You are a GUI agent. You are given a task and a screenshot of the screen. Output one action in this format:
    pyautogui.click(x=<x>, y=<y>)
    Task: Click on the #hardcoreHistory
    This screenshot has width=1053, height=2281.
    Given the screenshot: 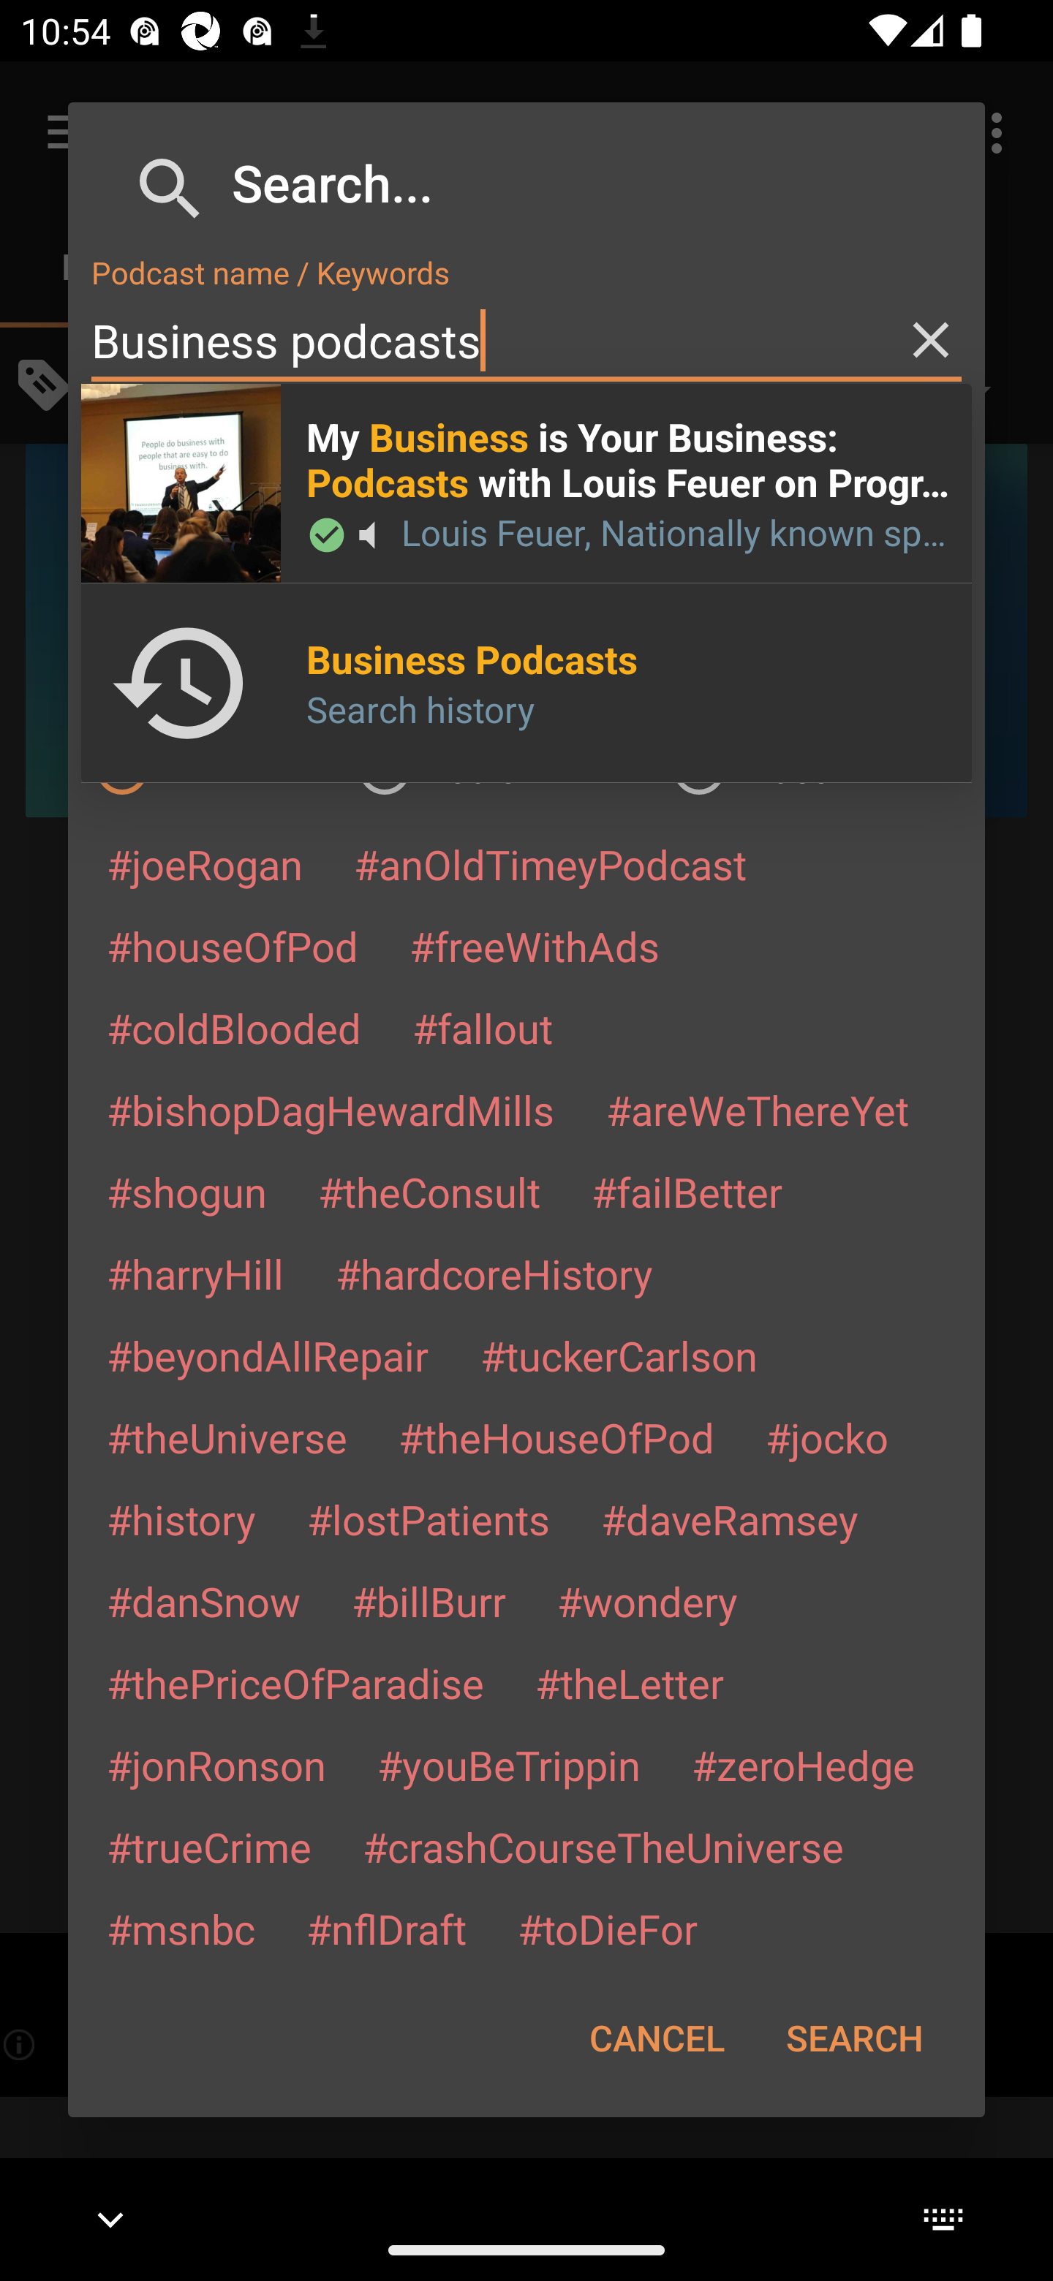 What is the action you would take?
    pyautogui.click(x=494, y=1274)
    